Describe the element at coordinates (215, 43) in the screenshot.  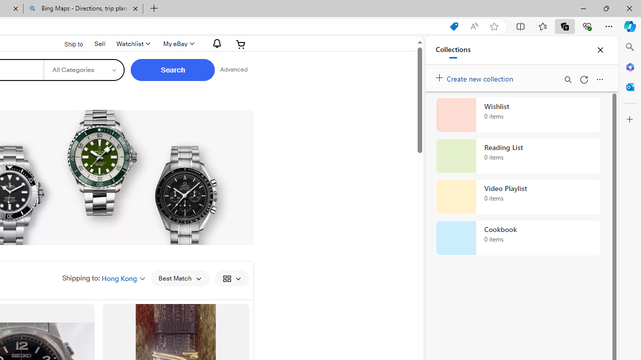
I see `AutomationID: gh-eb-Alerts` at that location.